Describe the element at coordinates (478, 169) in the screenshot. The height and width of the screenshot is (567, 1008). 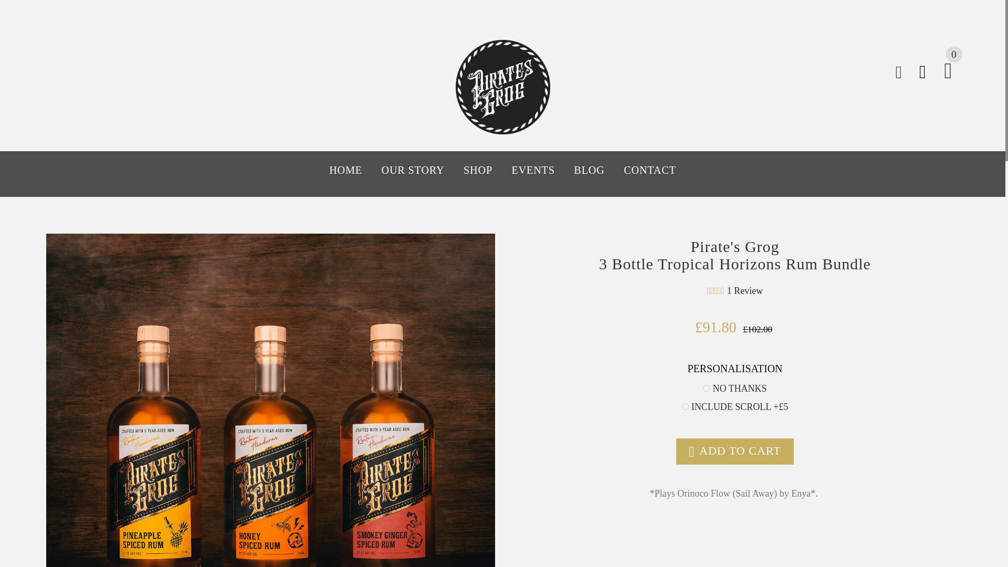
I see `SHOP` at that location.